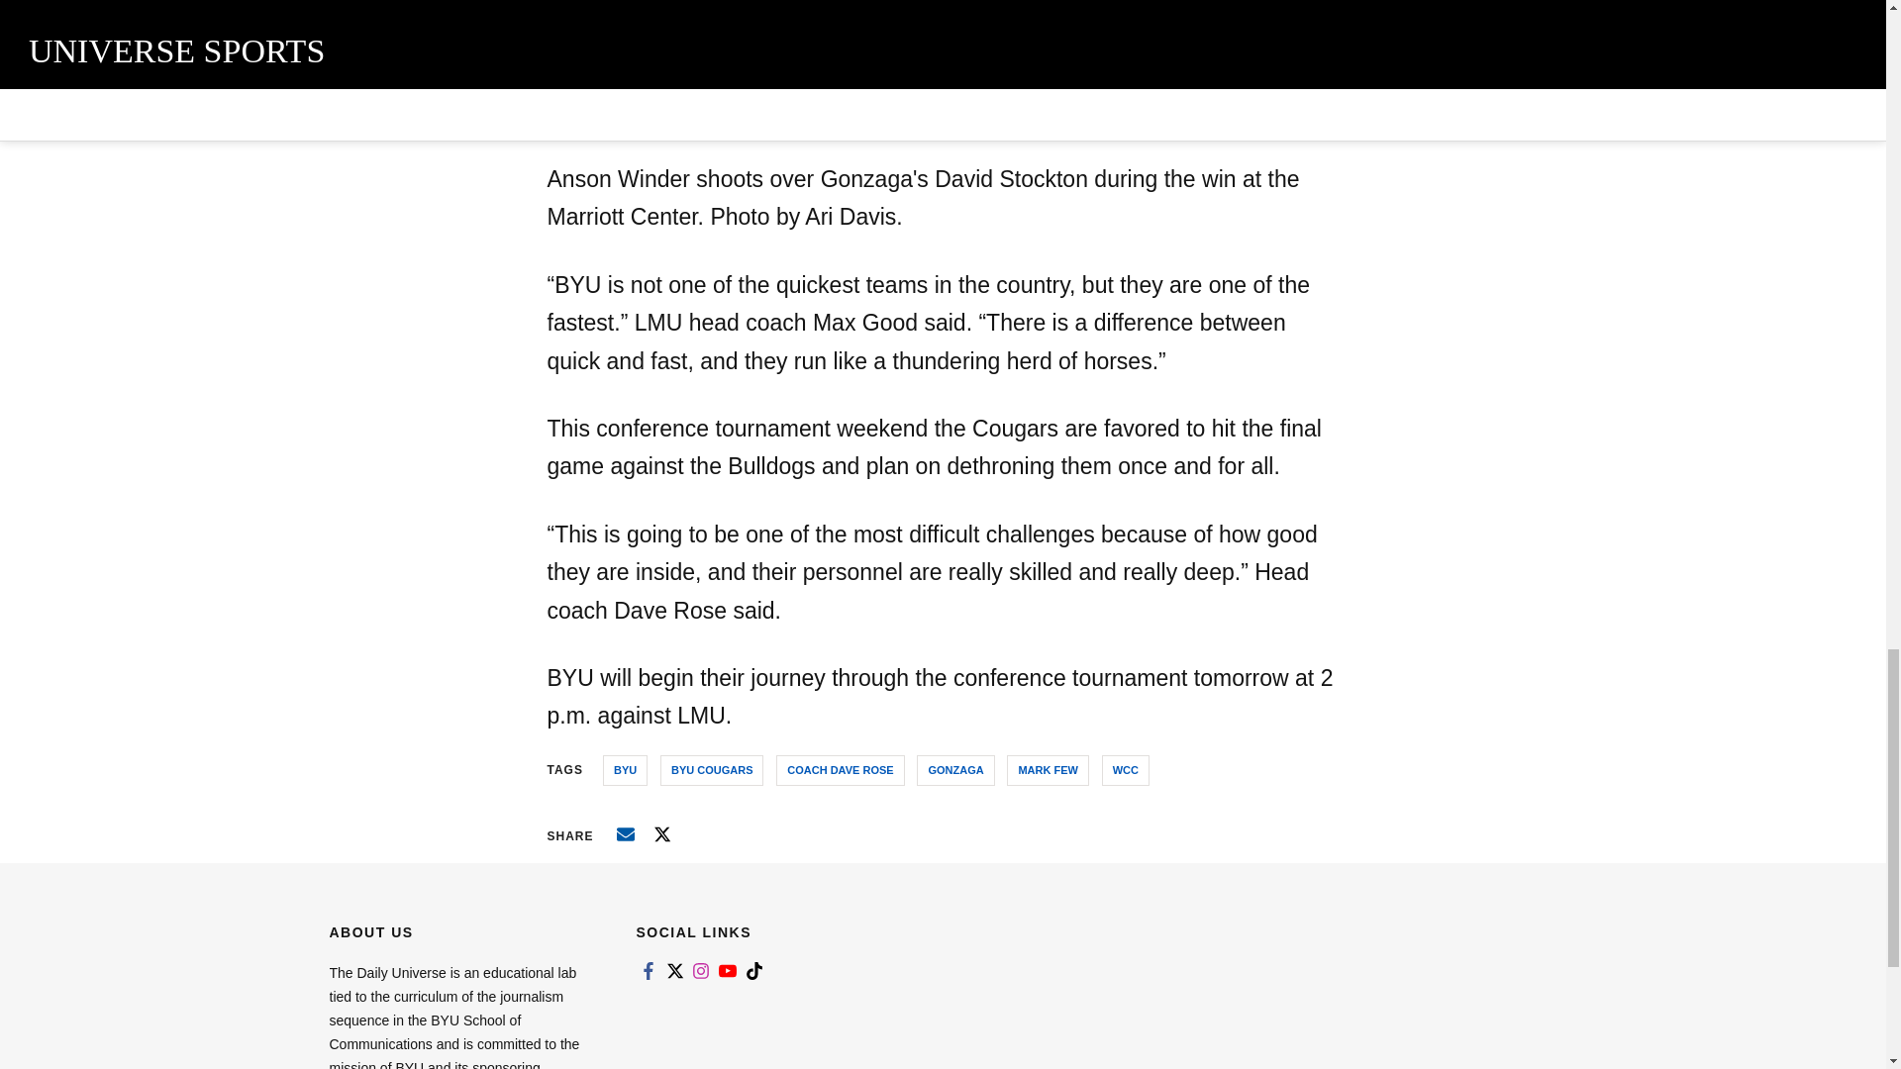 Image resolution: width=1901 pixels, height=1069 pixels. What do you see at coordinates (954, 770) in the screenshot?
I see `GONZAGA` at bounding box center [954, 770].